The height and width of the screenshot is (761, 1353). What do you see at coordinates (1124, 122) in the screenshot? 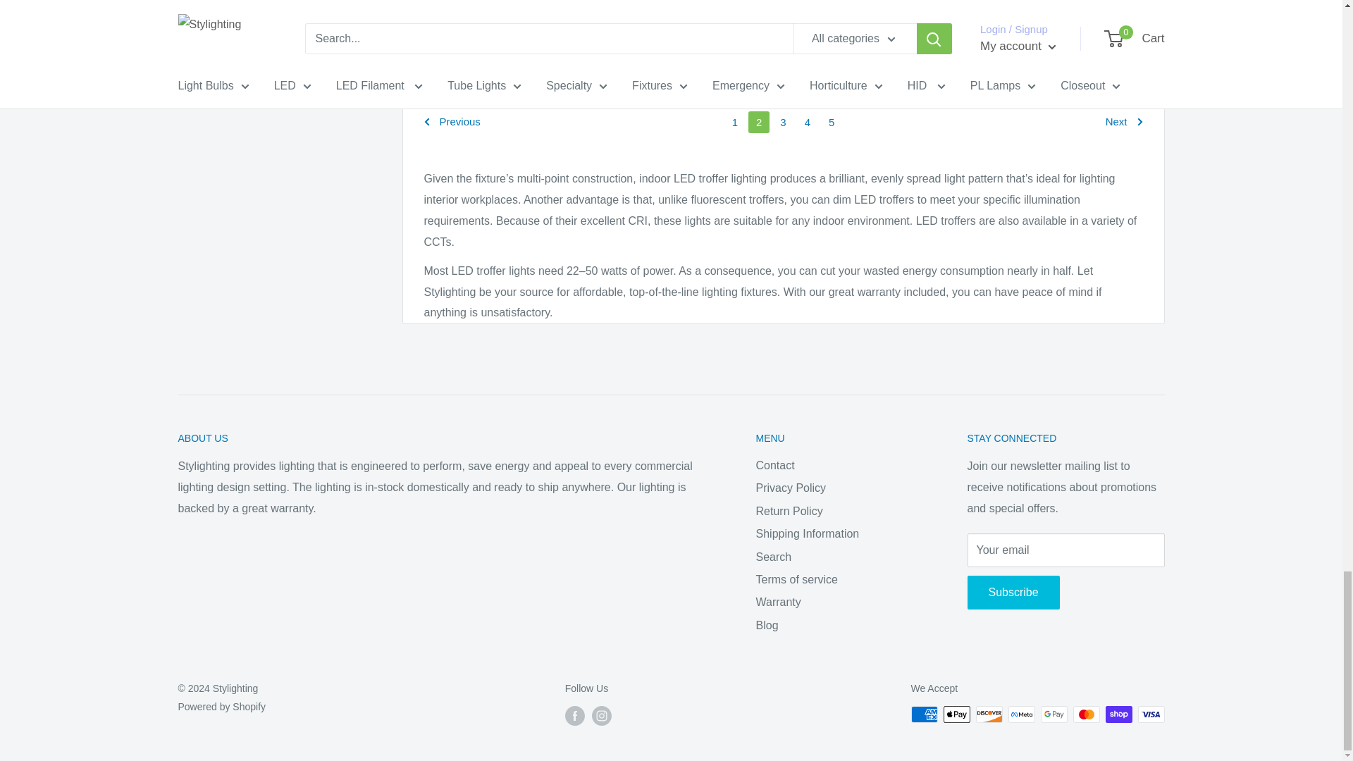
I see `Next` at bounding box center [1124, 122].